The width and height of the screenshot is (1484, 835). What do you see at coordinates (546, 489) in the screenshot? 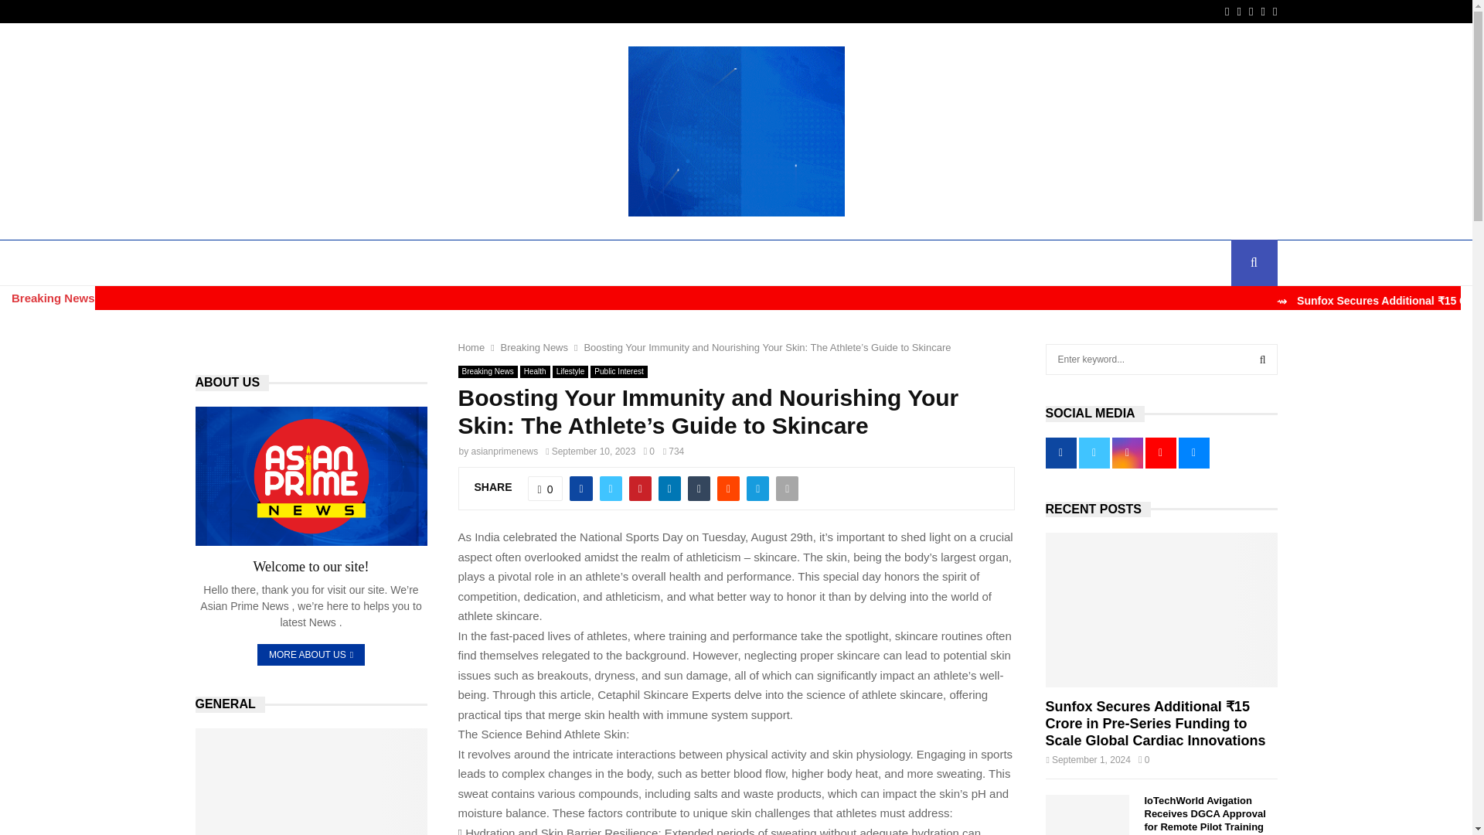
I see `Like` at bounding box center [546, 489].